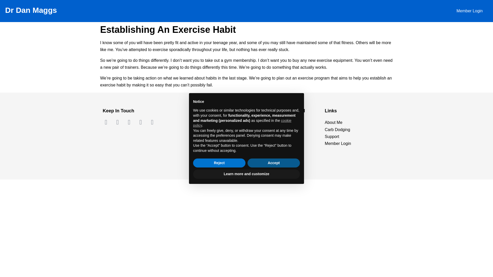 The height and width of the screenshot is (277, 493). What do you see at coordinates (357, 144) in the screenshot?
I see `Member Login` at bounding box center [357, 144].